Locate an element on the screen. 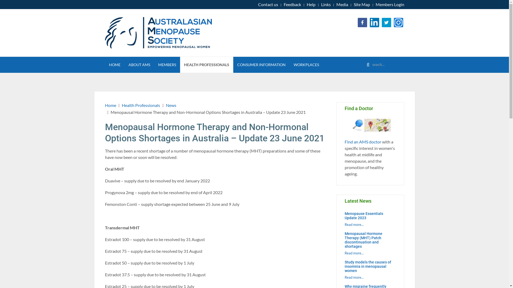 Image resolution: width=513 pixels, height=288 pixels. AMS on Linkedin is located at coordinates (374, 22).